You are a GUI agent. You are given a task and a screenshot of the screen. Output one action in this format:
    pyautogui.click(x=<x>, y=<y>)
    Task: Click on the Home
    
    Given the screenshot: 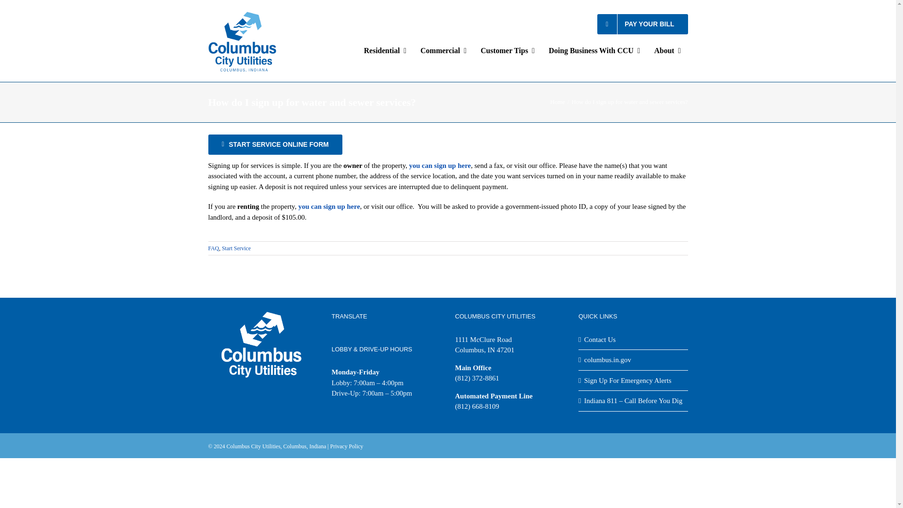 What is the action you would take?
    pyautogui.click(x=557, y=102)
    